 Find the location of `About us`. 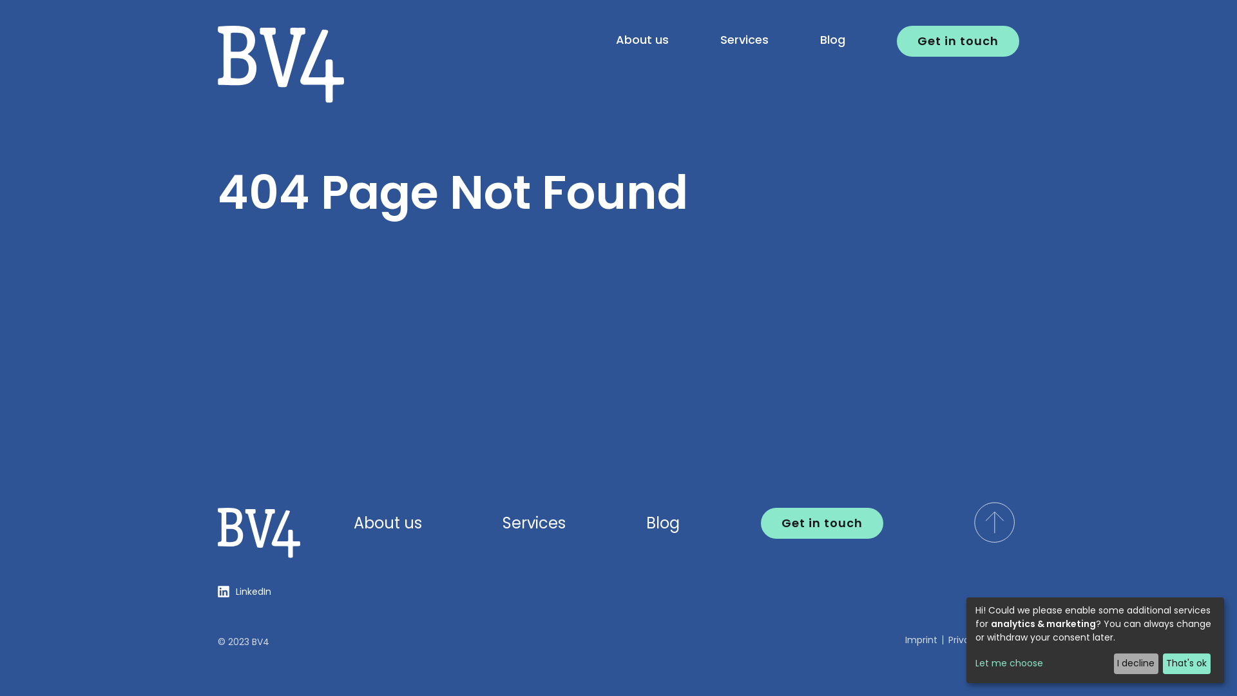

About us is located at coordinates (388, 523).